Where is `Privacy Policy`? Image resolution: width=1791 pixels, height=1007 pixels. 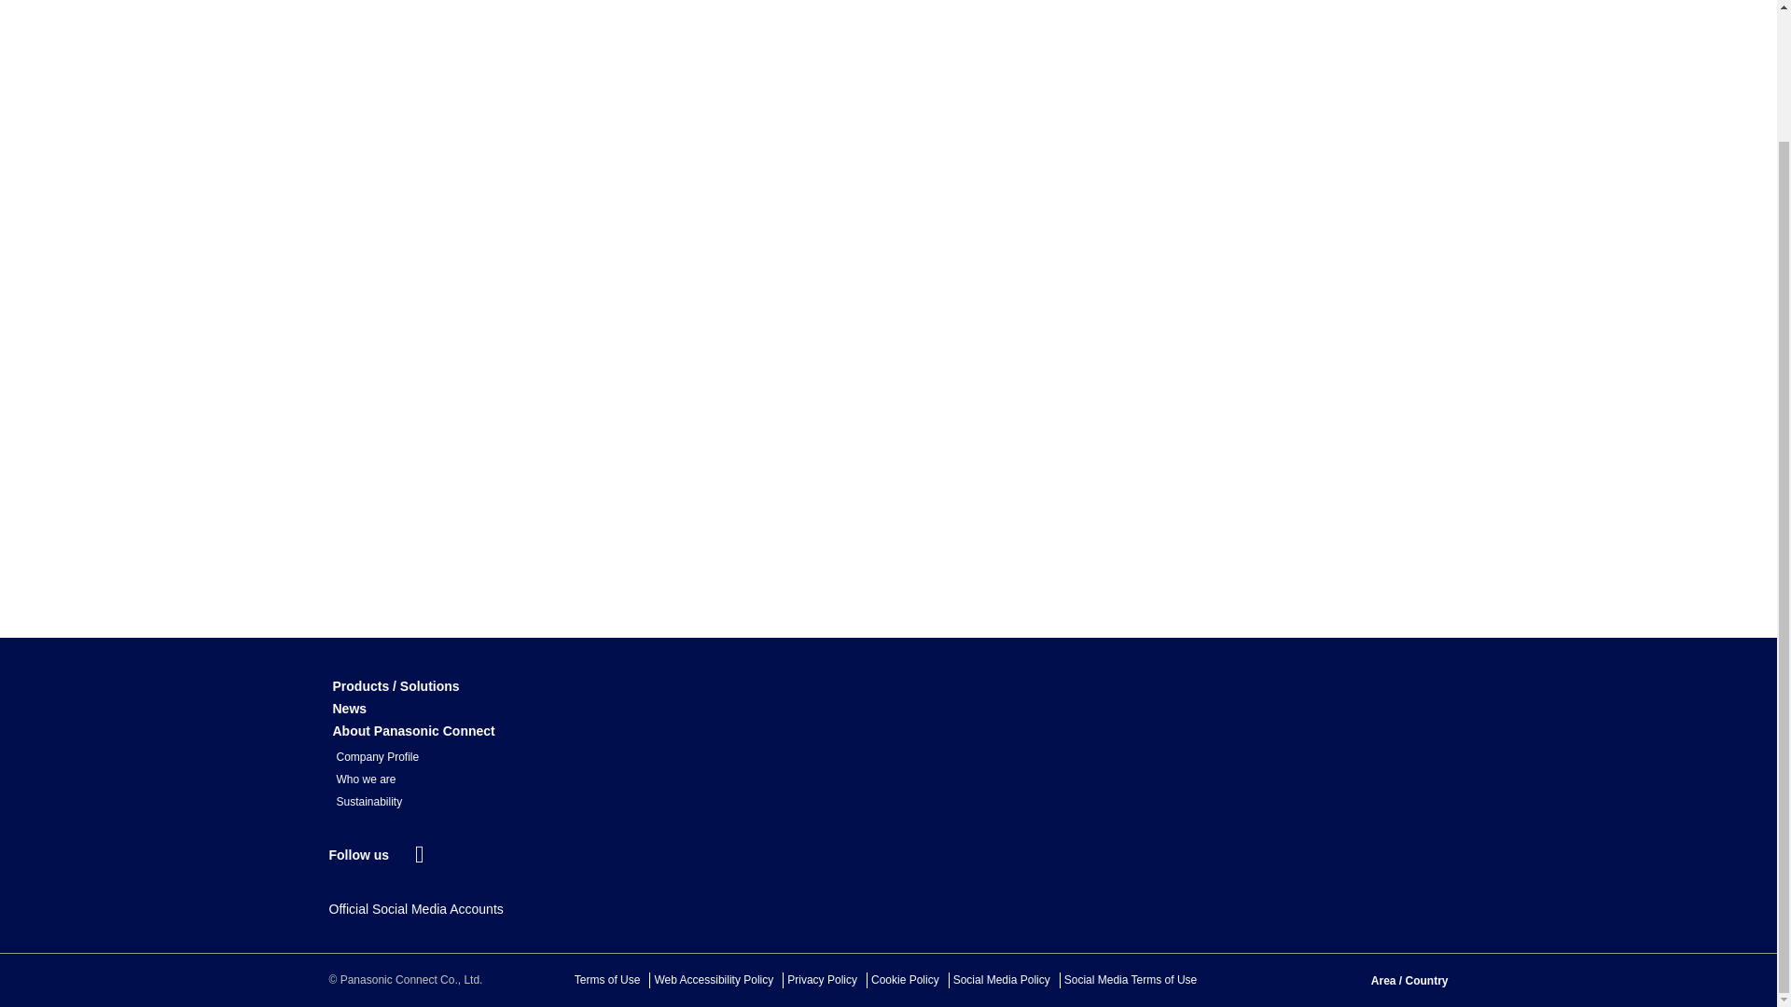 Privacy Policy is located at coordinates (823, 980).